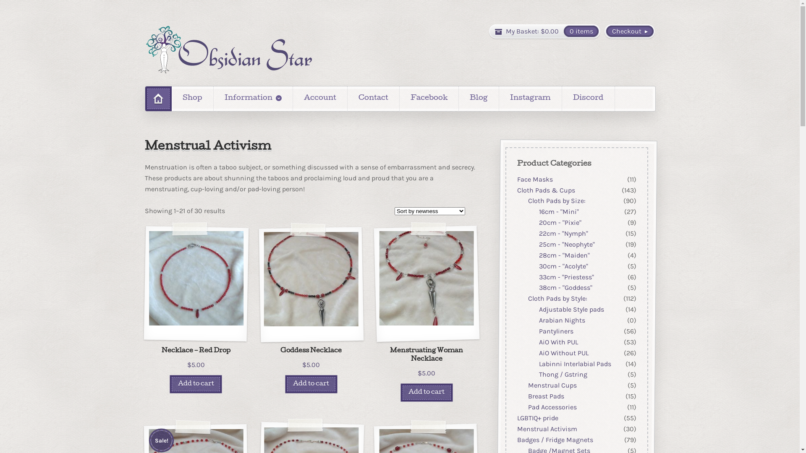 This screenshot has width=806, height=453. What do you see at coordinates (311, 384) in the screenshot?
I see `Add to cart` at bounding box center [311, 384].